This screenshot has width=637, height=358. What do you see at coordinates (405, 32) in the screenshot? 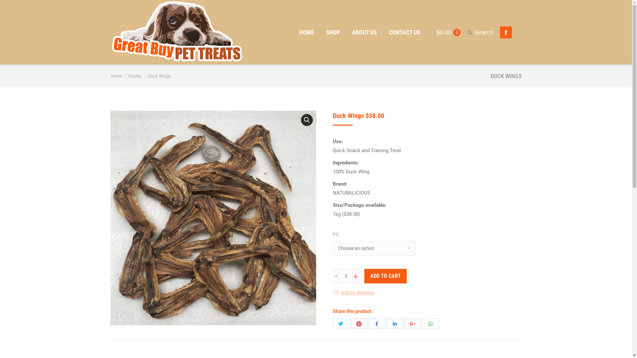
I see `CONTACT US` at bounding box center [405, 32].